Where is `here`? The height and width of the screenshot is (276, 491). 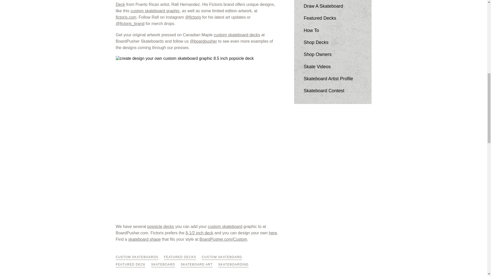
here is located at coordinates (273, 233).